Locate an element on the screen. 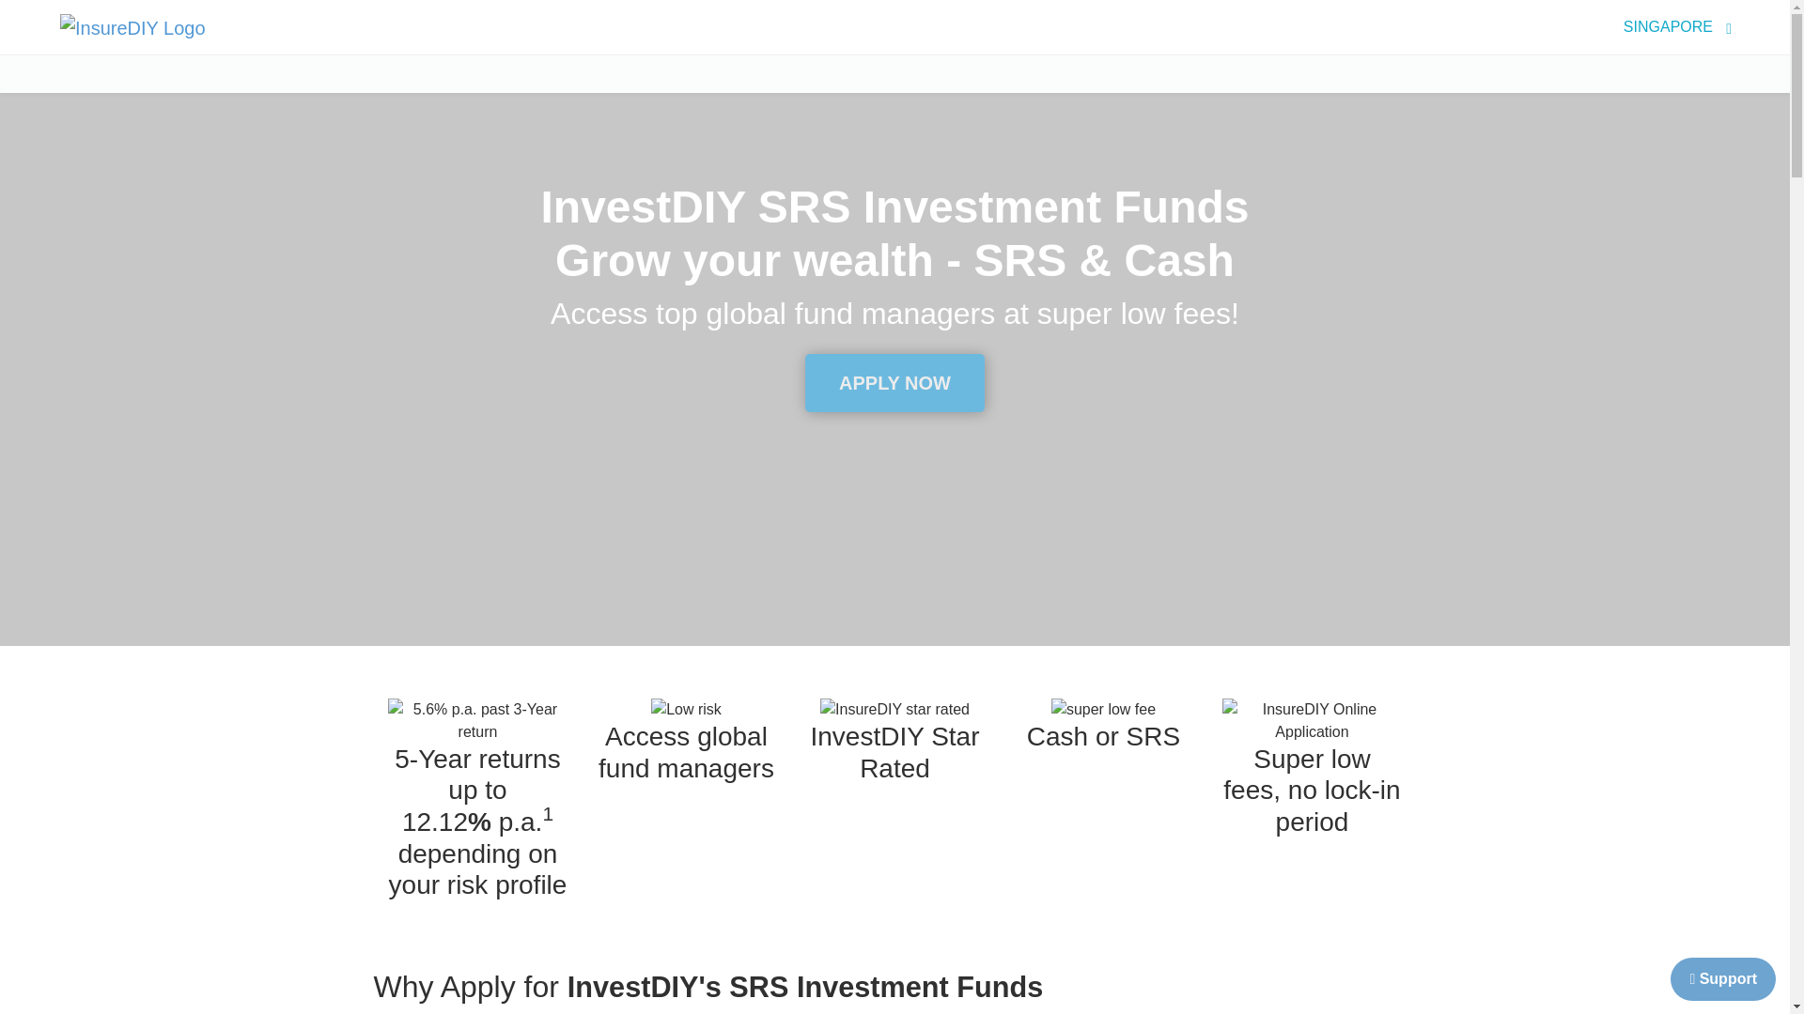  SINGAPORE is located at coordinates (1669, 26).